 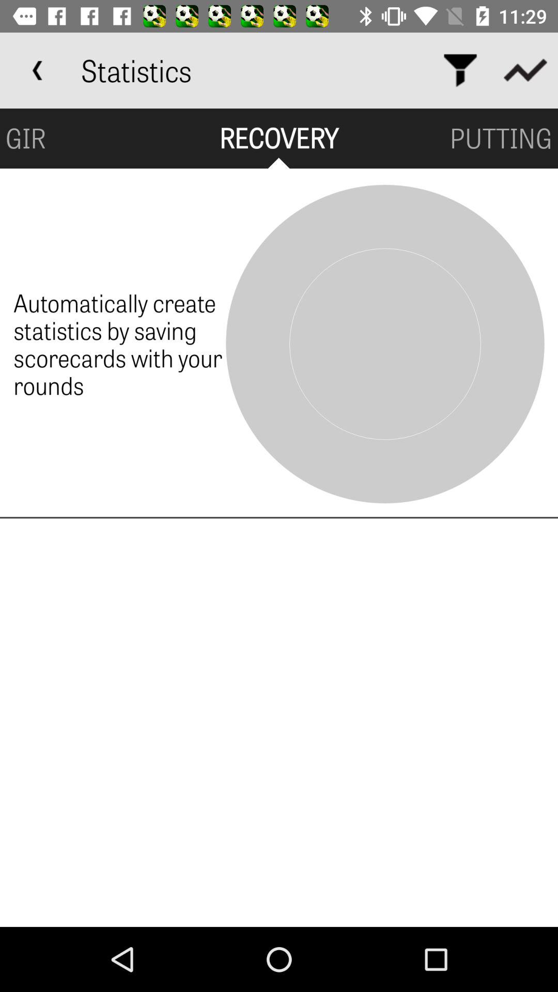 I want to click on press the app to the right of the statistics, so click(x=460, y=70).